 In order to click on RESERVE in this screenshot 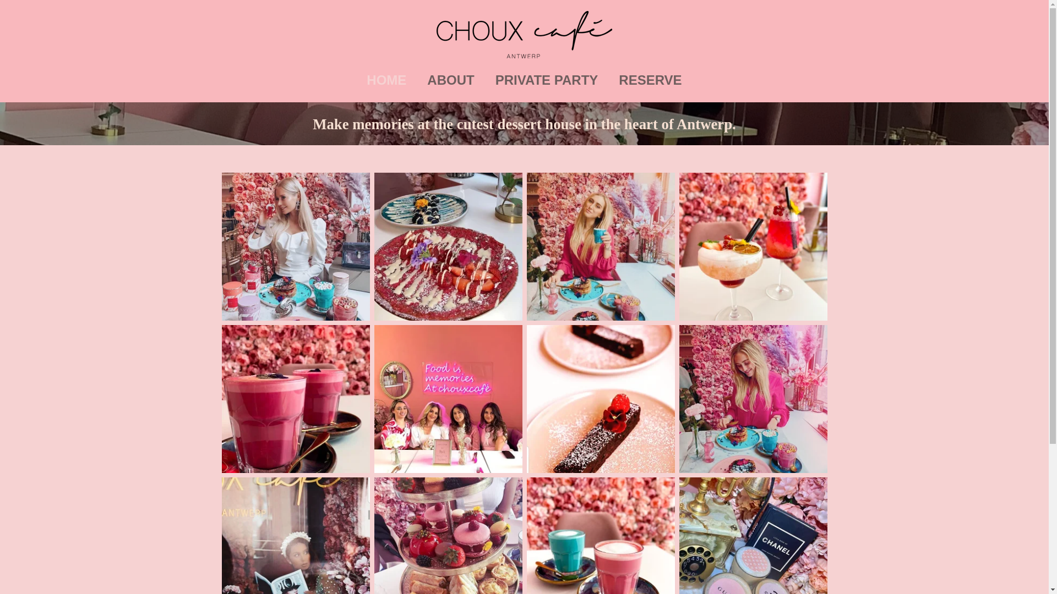, I will do `click(650, 80)`.